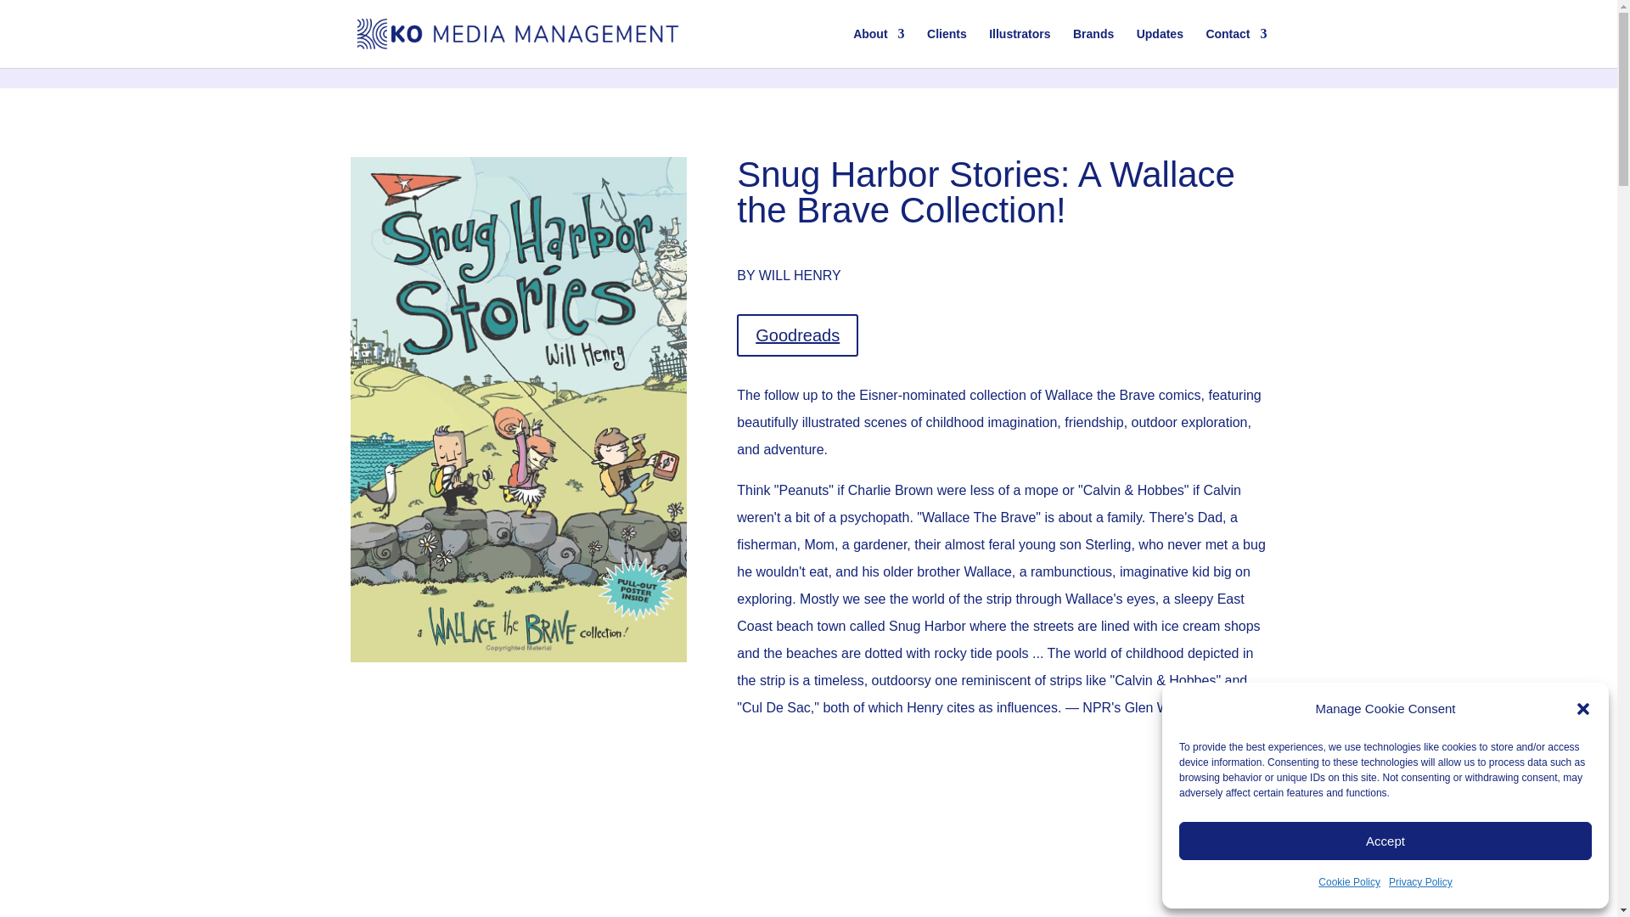 This screenshot has width=1630, height=917. I want to click on Clients, so click(947, 48).